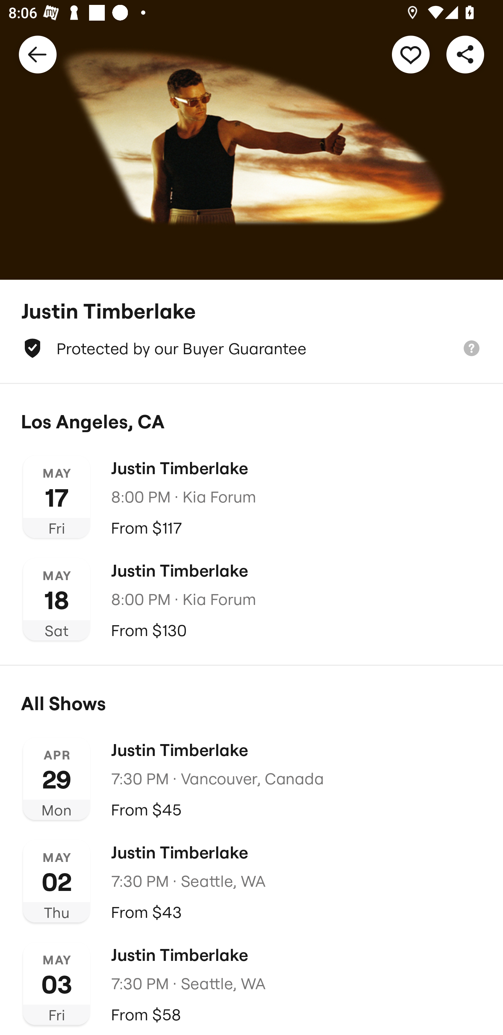 This screenshot has height=1035, width=503. What do you see at coordinates (411, 54) in the screenshot?
I see `Track this performer` at bounding box center [411, 54].